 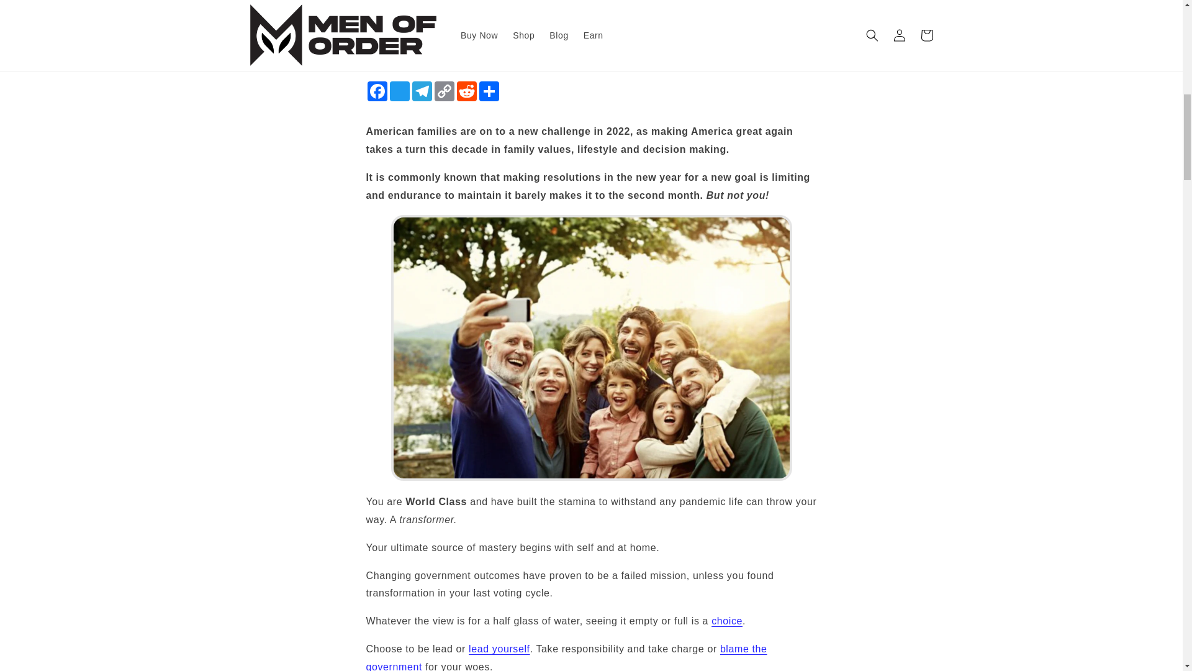 I want to click on Telegram, so click(x=422, y=91).